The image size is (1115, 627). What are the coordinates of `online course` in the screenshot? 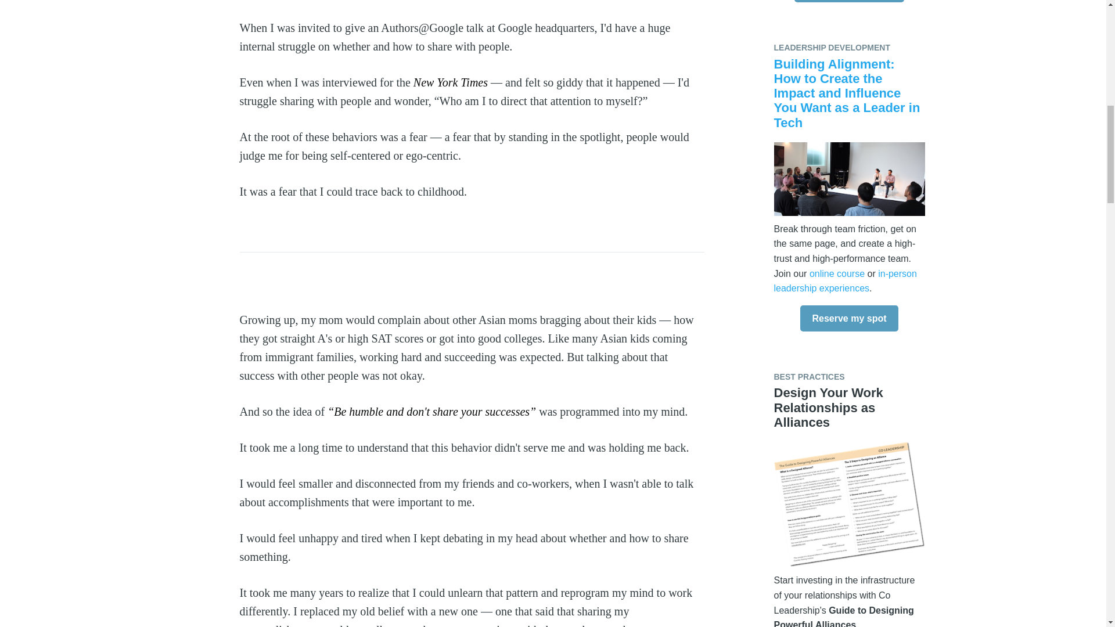 It's located at (837, 273).